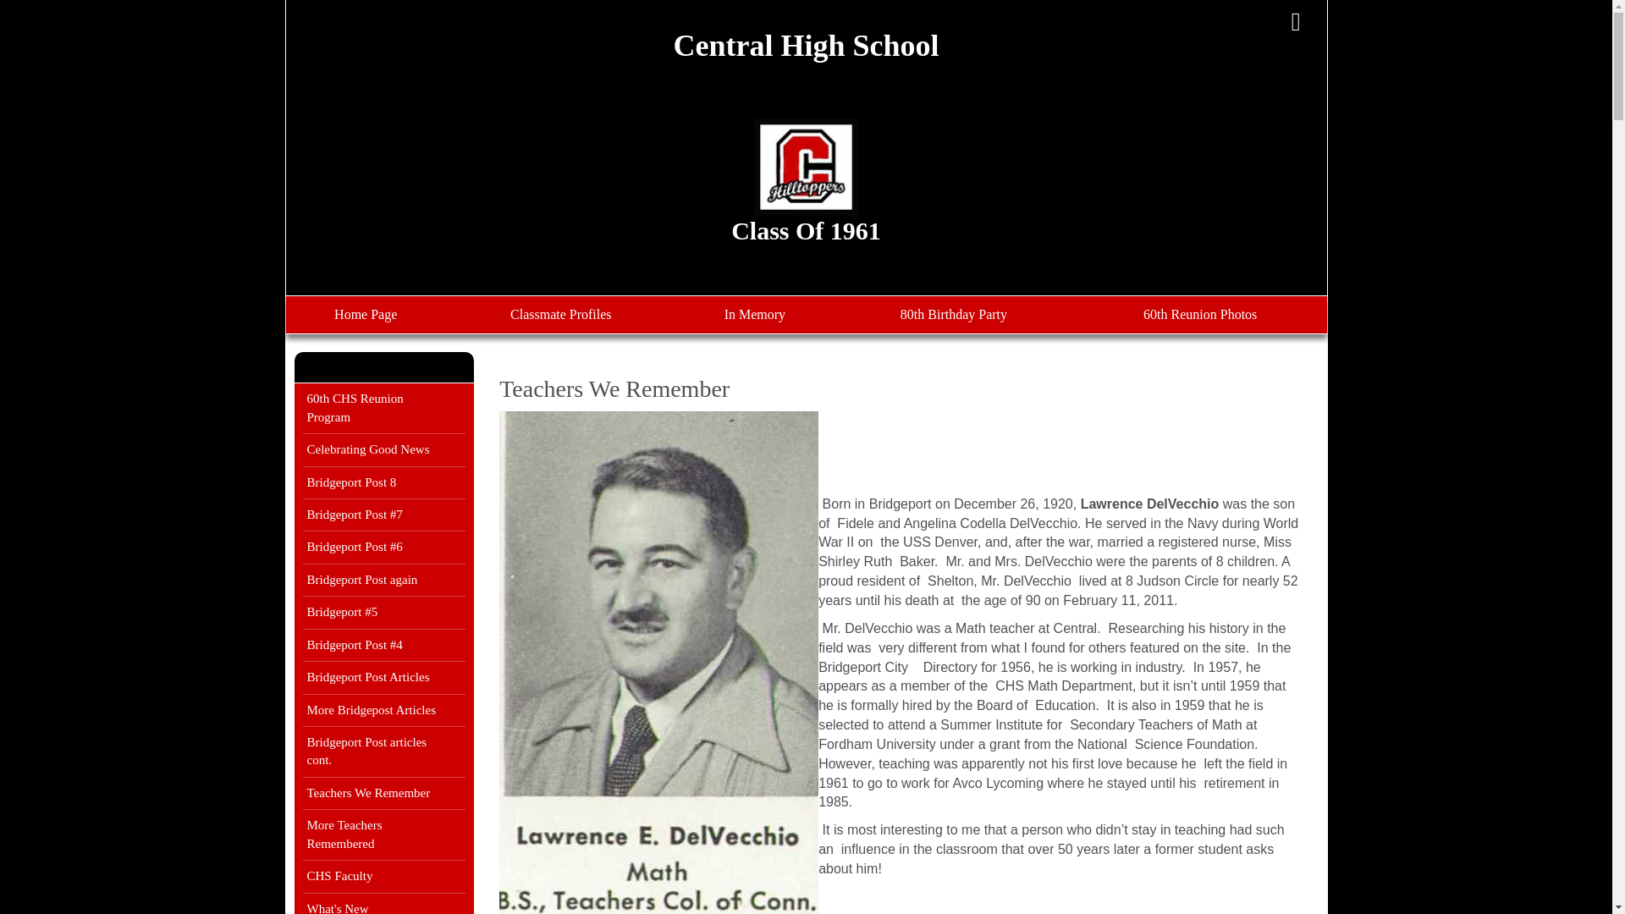  Describe the element at coordinates (1296, 22) in the screenshot. I see `Classmate Login` at that location.